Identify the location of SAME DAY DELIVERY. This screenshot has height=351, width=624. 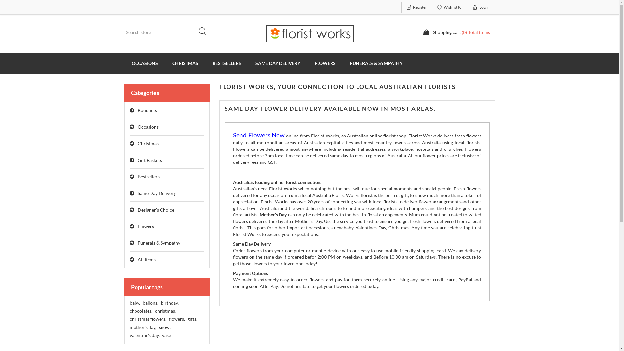
(278, 63).